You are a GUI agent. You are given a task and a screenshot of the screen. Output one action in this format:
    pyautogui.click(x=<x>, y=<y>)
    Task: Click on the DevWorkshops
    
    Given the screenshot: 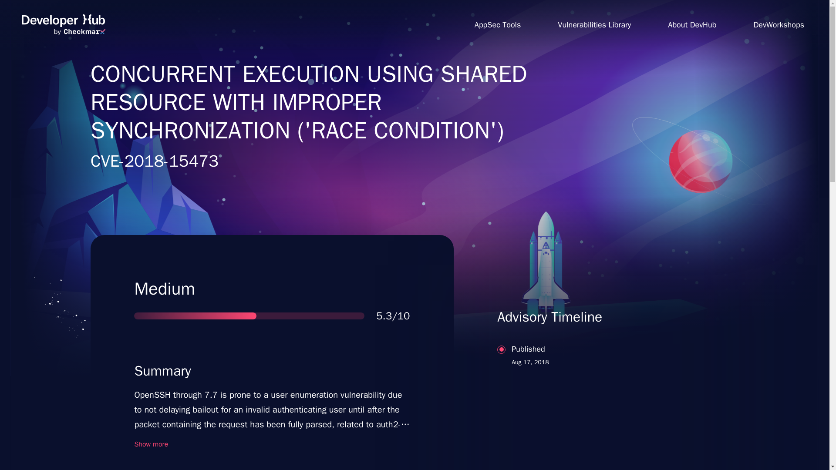 What is the action you would take?
    pyautogui.click(x=151, y=444)
    